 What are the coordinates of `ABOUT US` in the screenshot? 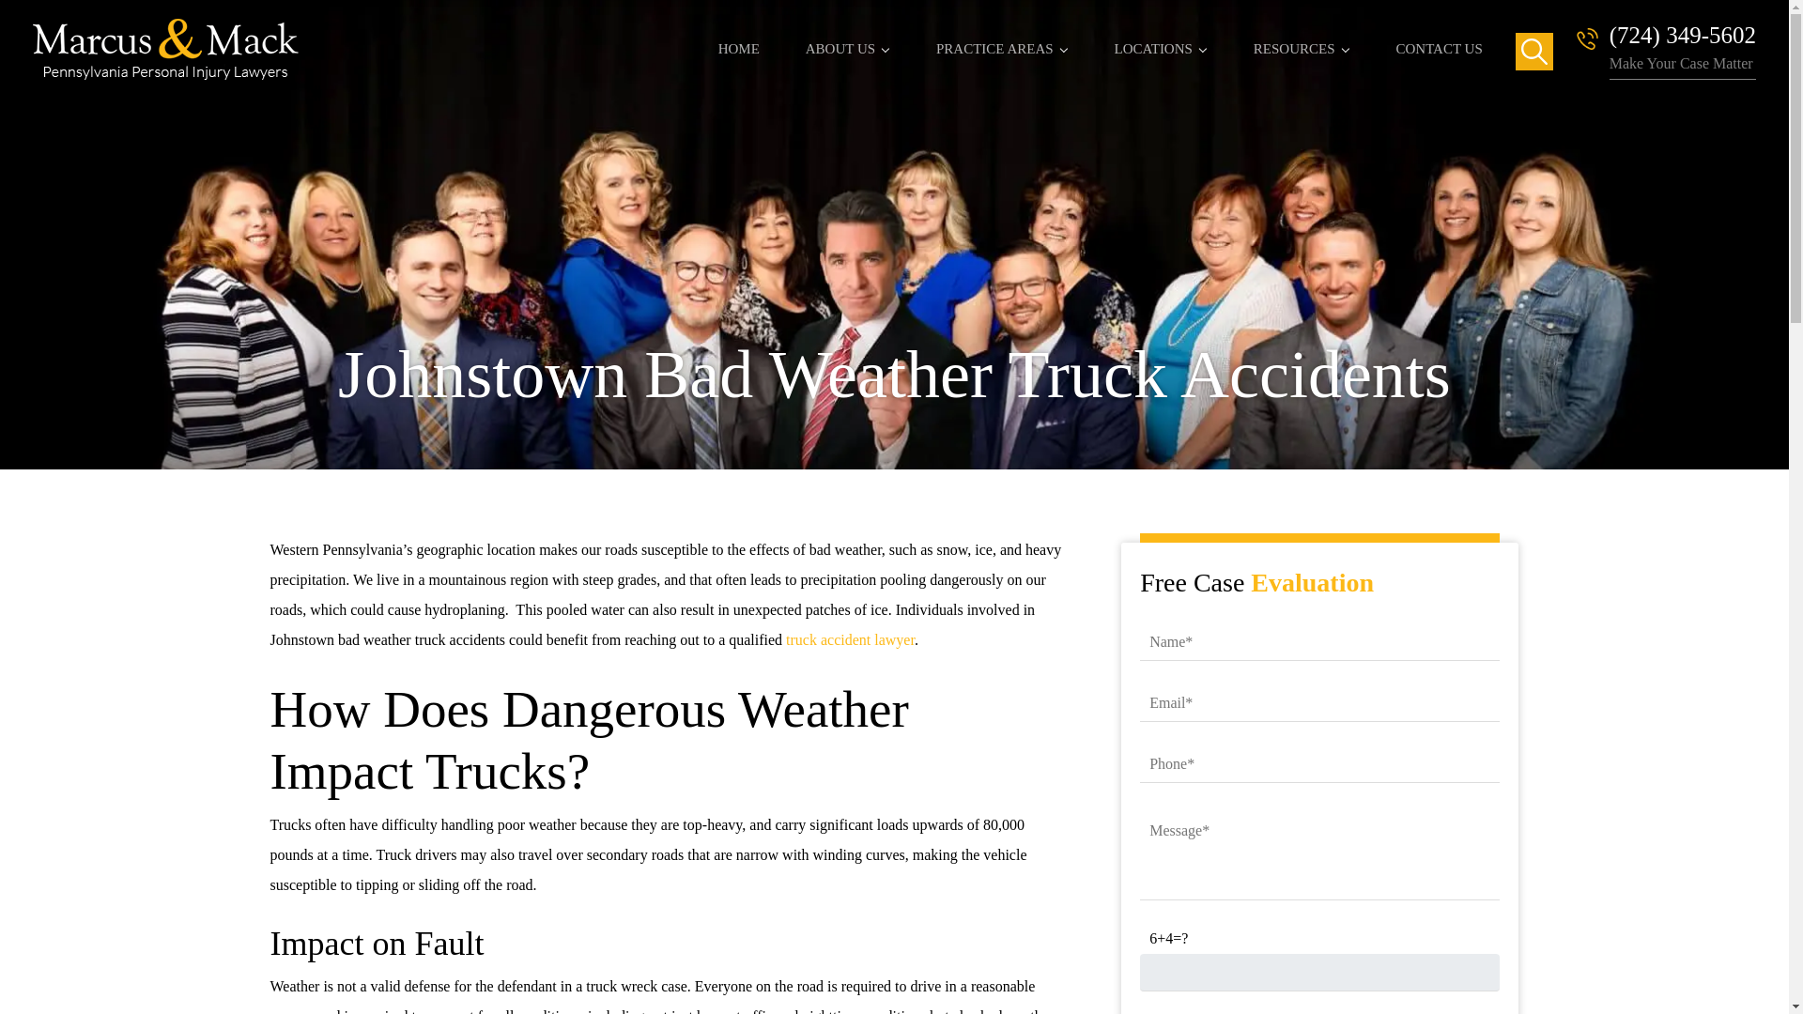 It's located at (848, 36).